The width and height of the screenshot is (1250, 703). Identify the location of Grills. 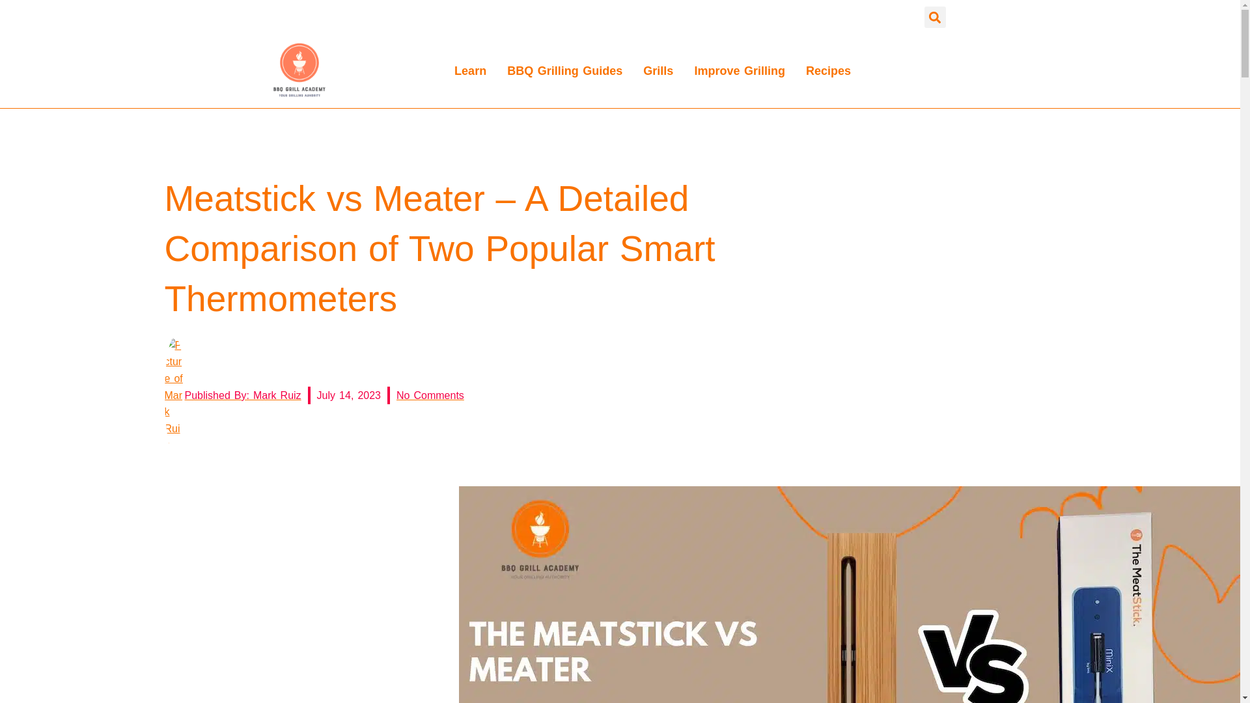
(658, 70).